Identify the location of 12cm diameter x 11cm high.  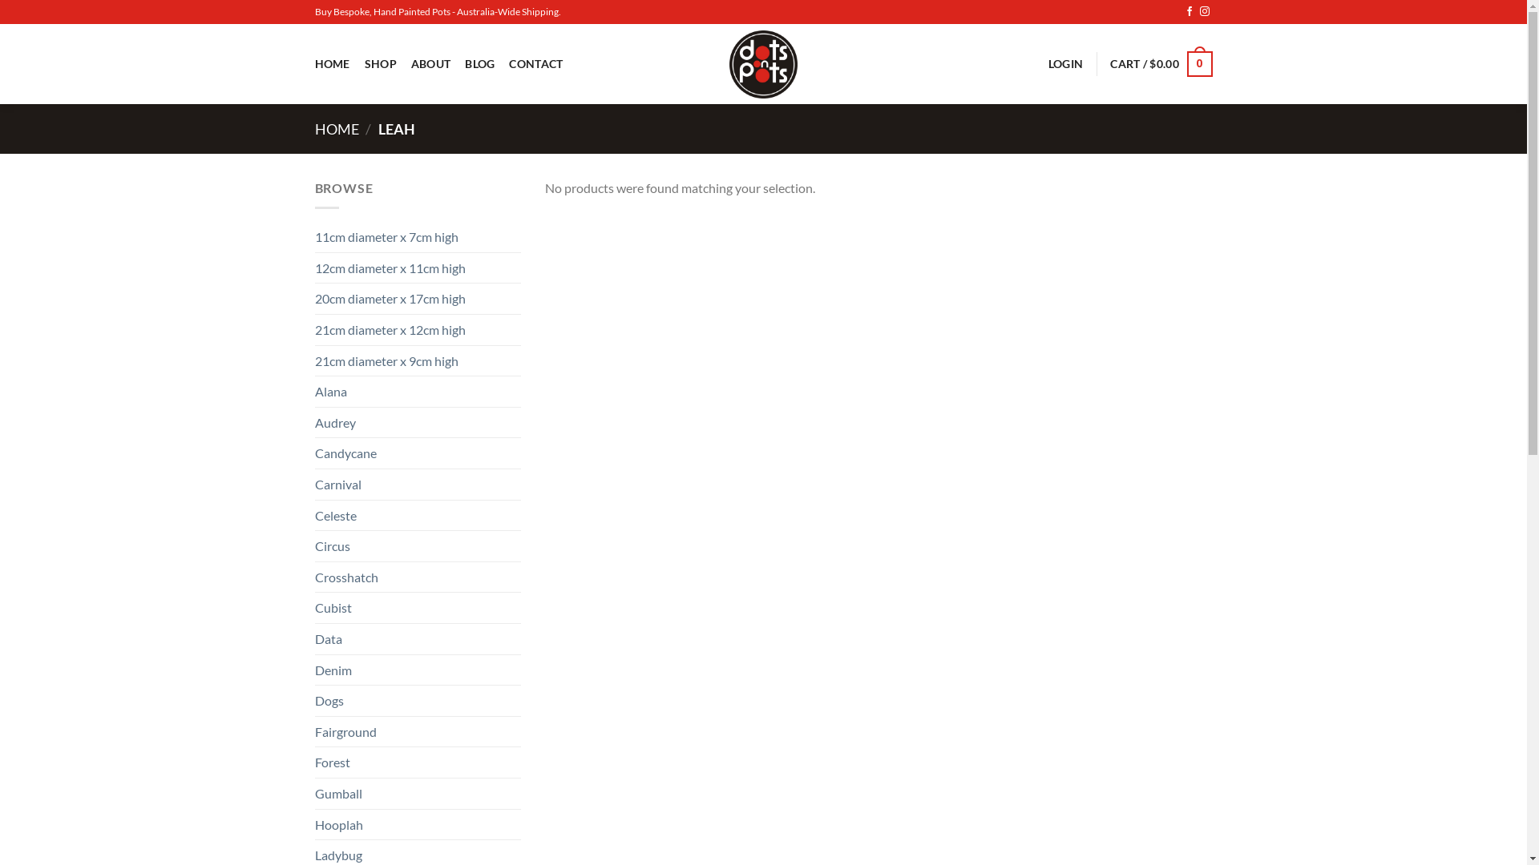
(418, 268).